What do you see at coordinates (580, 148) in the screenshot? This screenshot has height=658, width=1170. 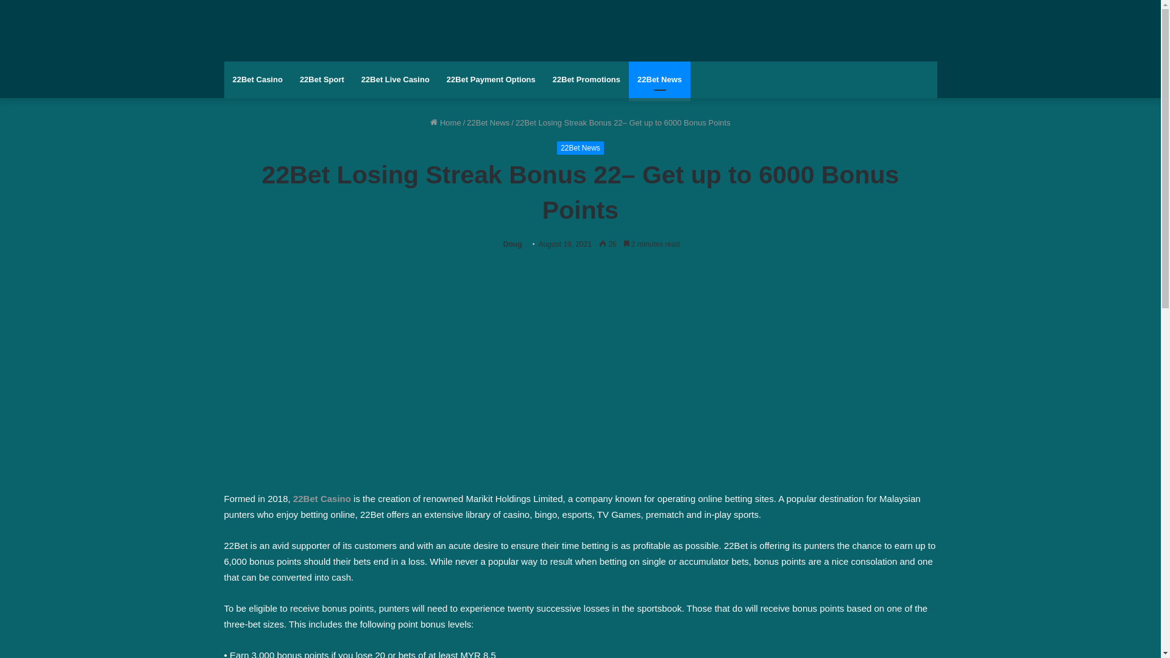 I see `22Bet News` at bounding box center [580, 148].